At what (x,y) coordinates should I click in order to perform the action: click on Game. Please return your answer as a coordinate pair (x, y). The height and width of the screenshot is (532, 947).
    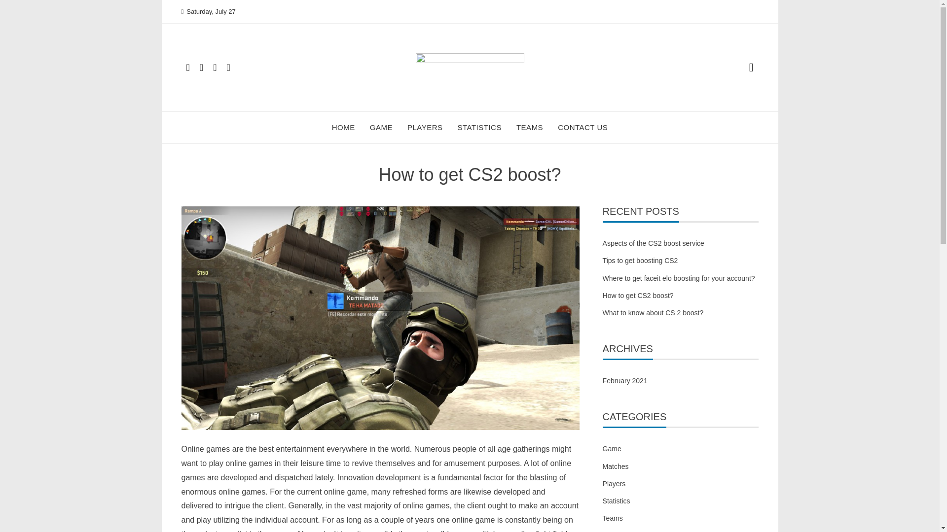
    Looking at the image, I should click on (612, 449).